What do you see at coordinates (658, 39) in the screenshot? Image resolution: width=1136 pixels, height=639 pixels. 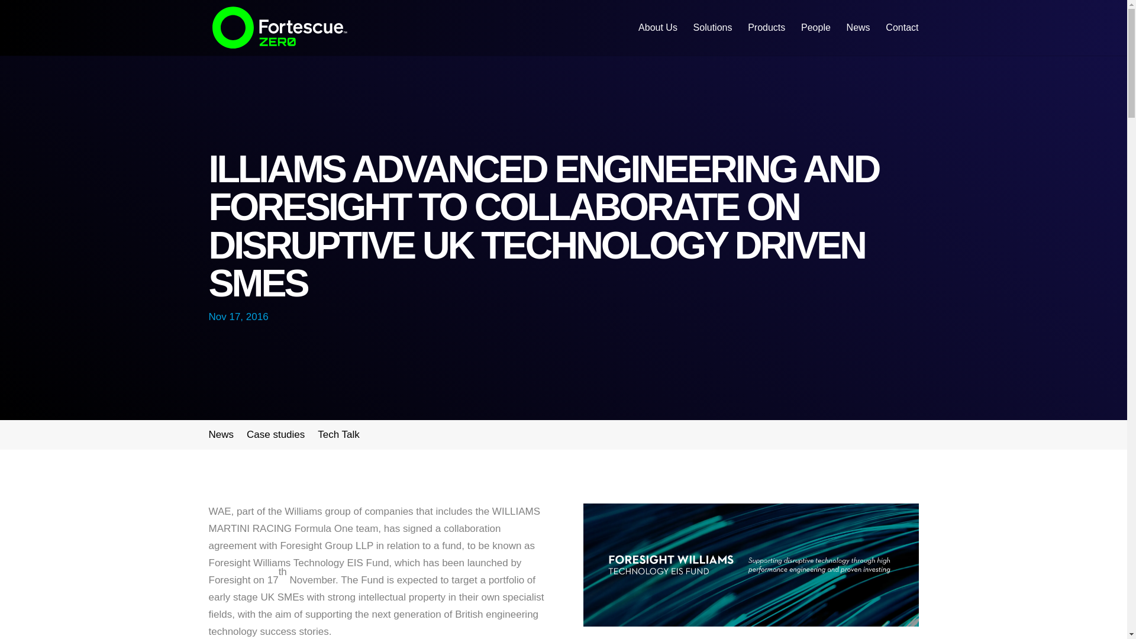 I see `About Us` at bounding box center [658, 39].